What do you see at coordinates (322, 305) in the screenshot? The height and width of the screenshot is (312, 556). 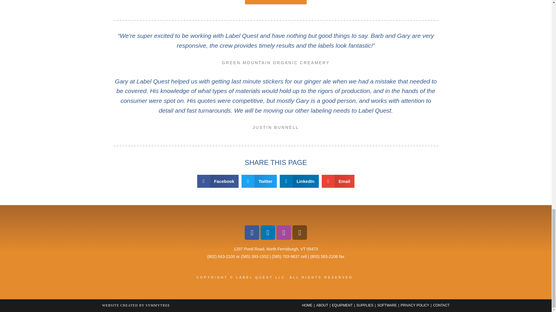 I see `ABOUT` at bounding box center [322, 305].